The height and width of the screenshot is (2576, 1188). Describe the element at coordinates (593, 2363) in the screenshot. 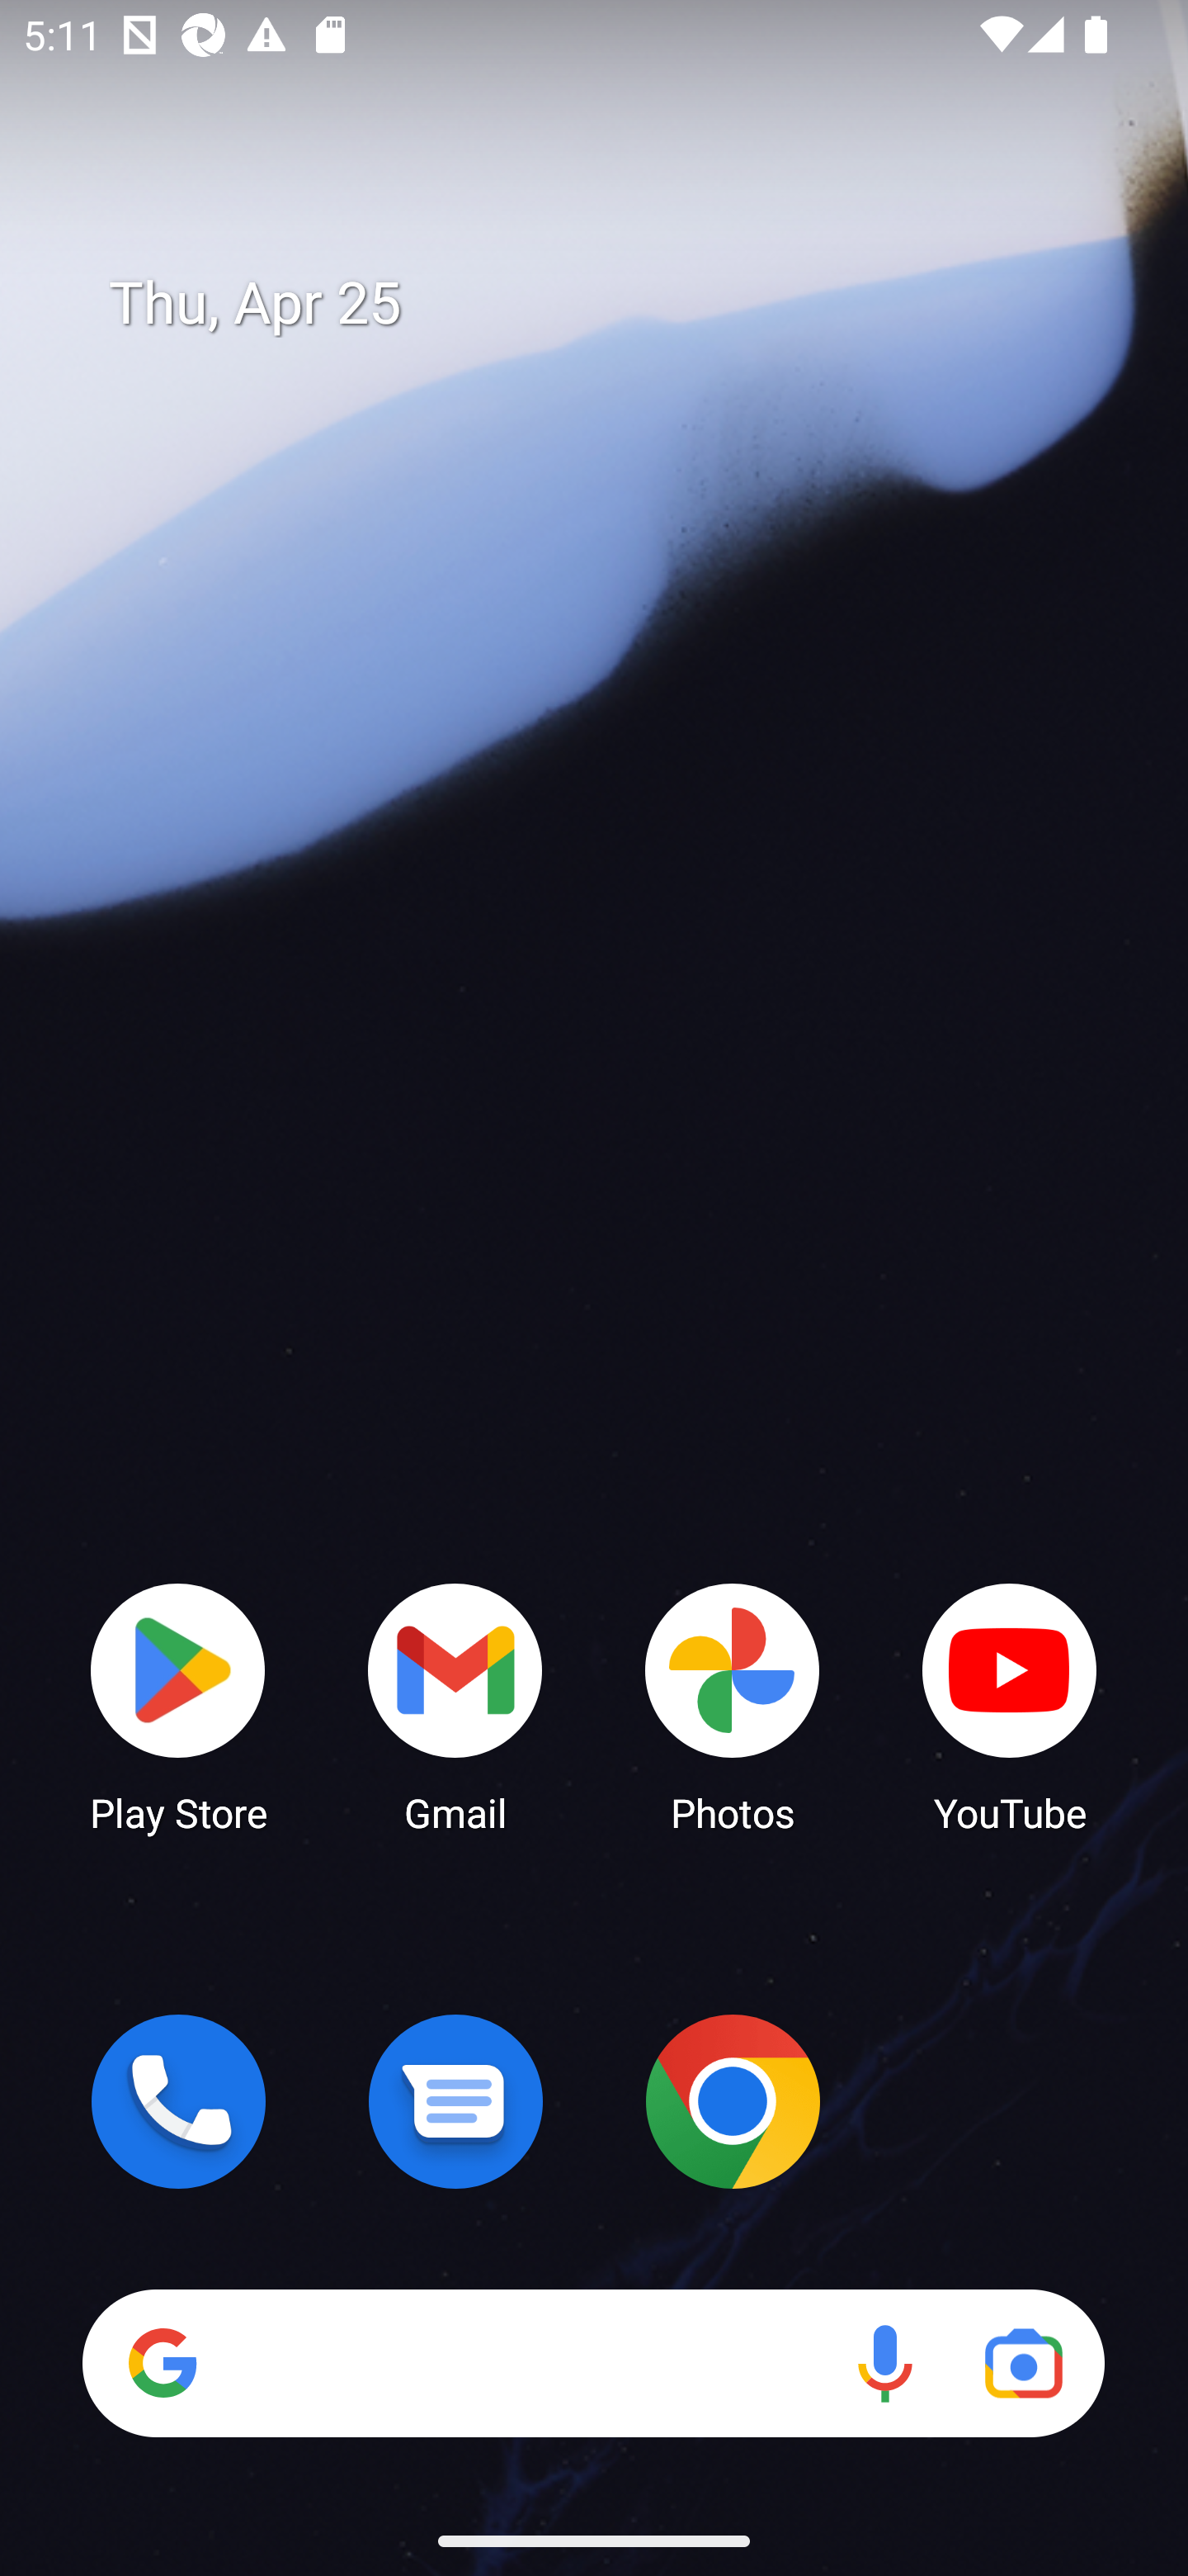

I see `Search Voice search Google Lens` at that location.